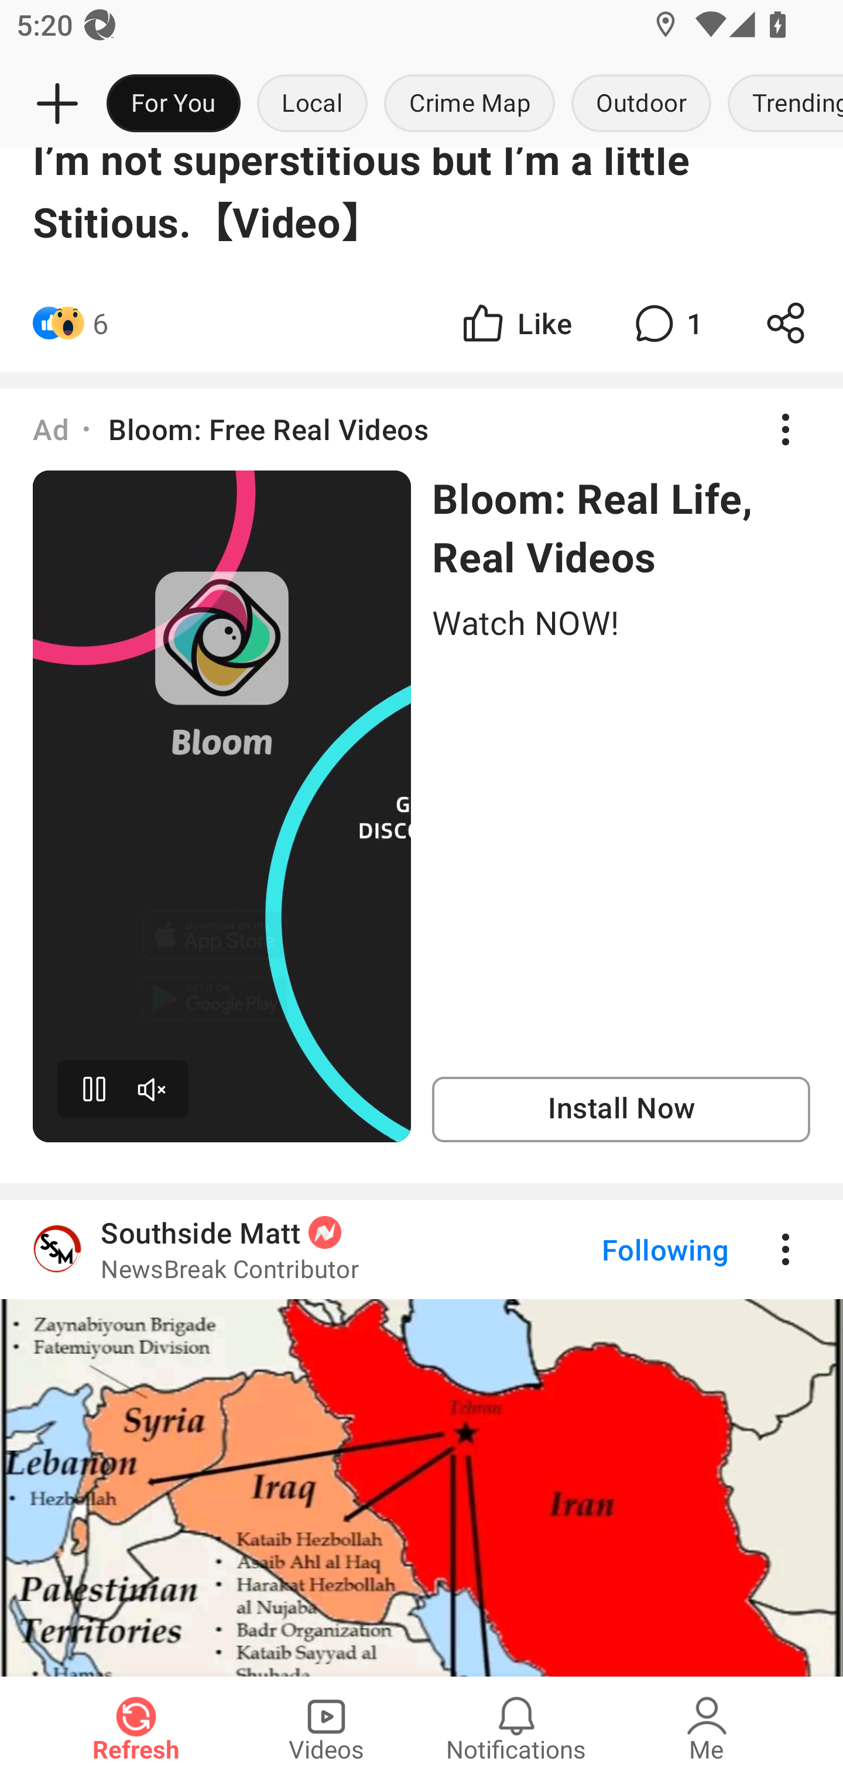 The height and width of the screenshot is (1779, 843). Describe the element at coordinates (781, 104) in the screenshot. I see `Trending` at that location.